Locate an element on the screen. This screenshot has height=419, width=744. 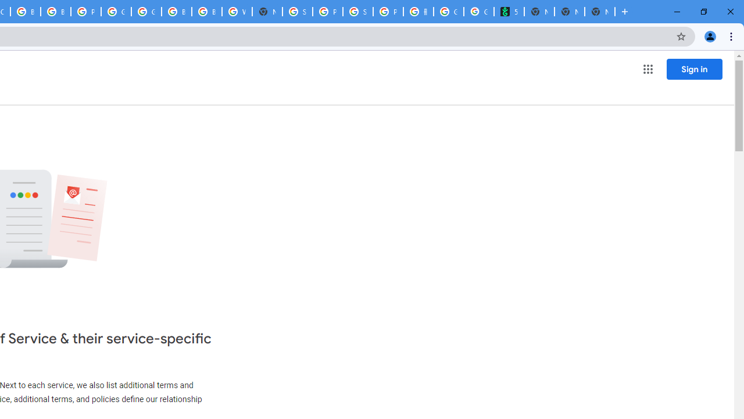
New Tab is located at coordinates (267, 12).